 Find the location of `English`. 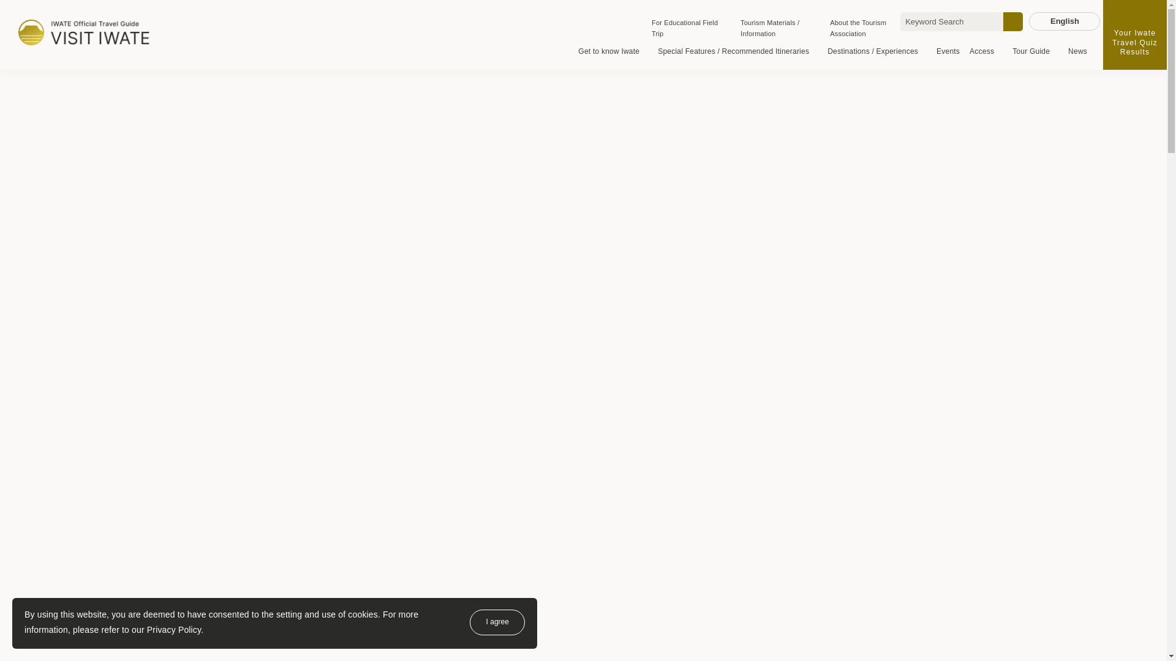

English is located at coordinates (1065, 21).